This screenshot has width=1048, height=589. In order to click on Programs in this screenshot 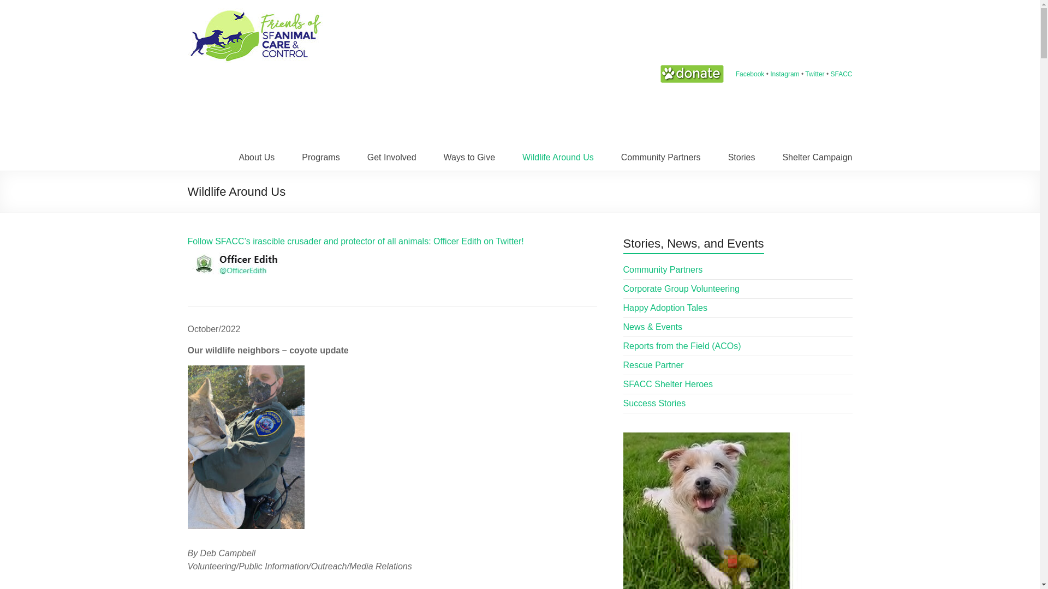, I will do `click(320, 152)`.